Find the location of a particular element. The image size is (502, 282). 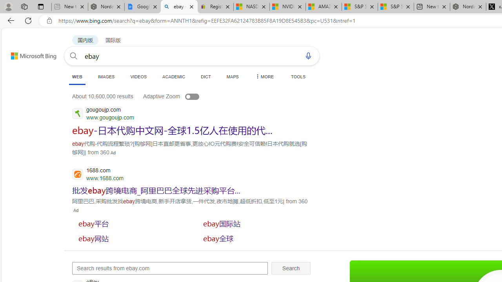

Back to Bing search is located at coordinates (29, 54).